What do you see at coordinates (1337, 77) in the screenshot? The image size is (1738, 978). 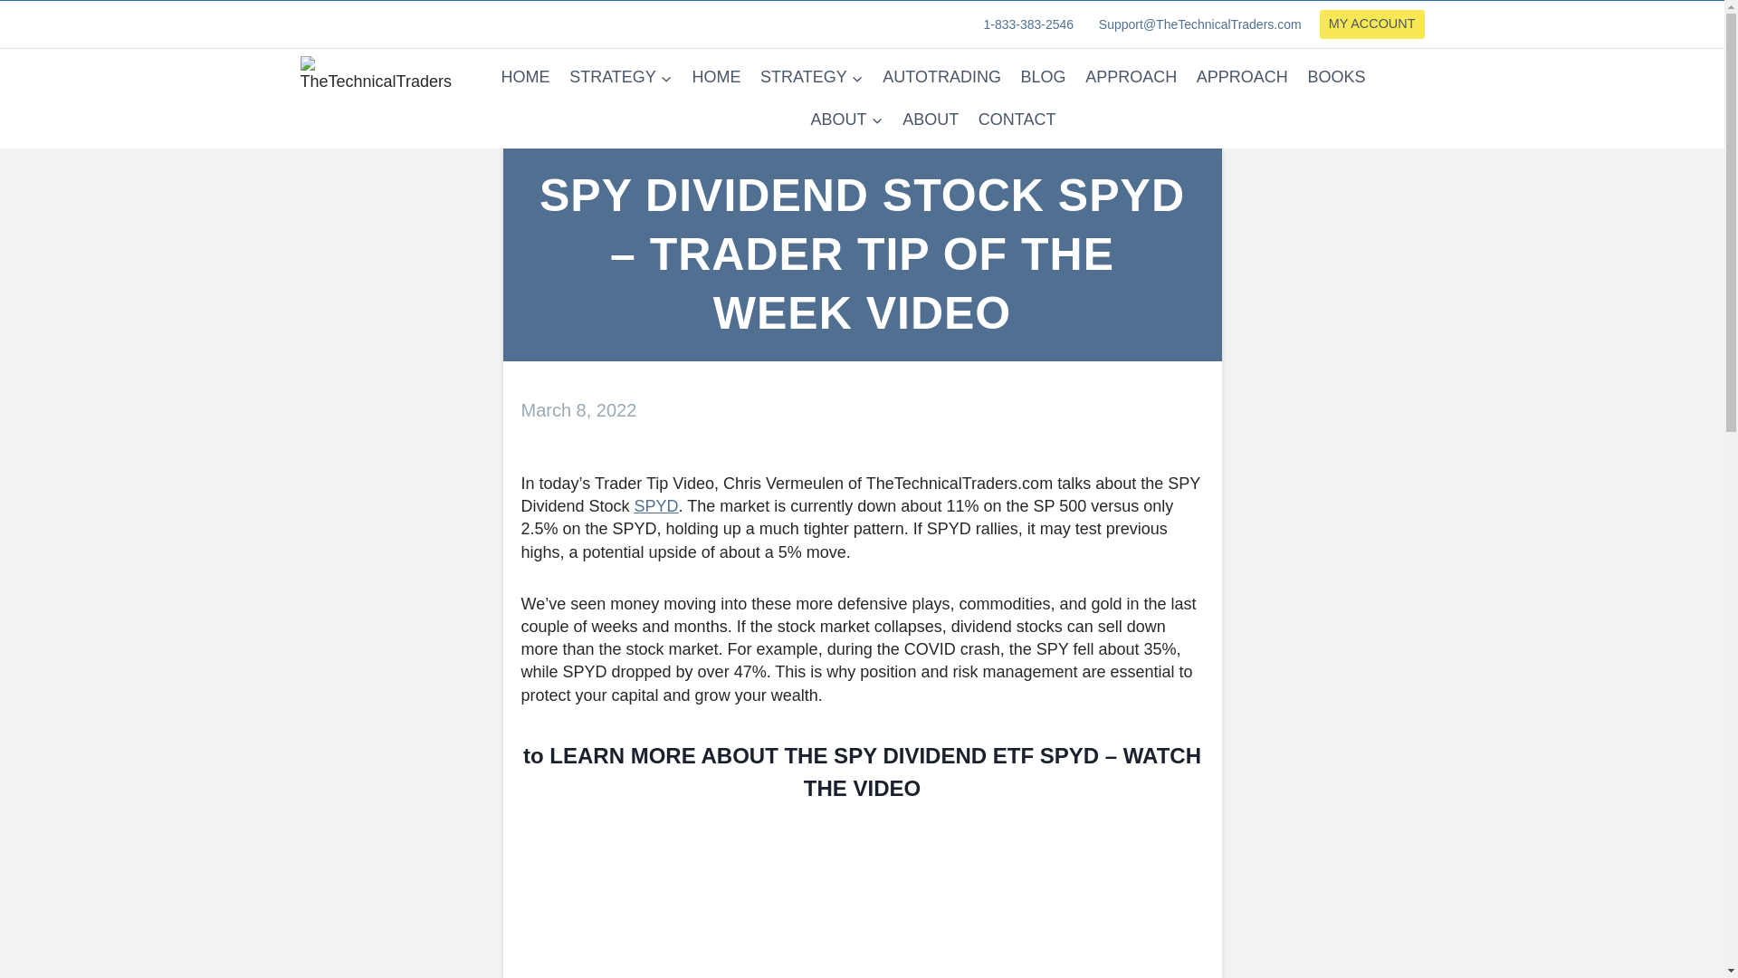 I see `BOOKS` at bounding box center [1337, 77].